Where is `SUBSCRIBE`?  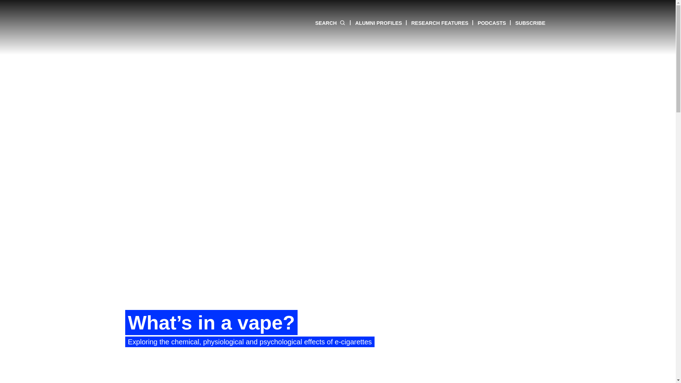 SUBSCRIBE is located at coordinates (526, 23).